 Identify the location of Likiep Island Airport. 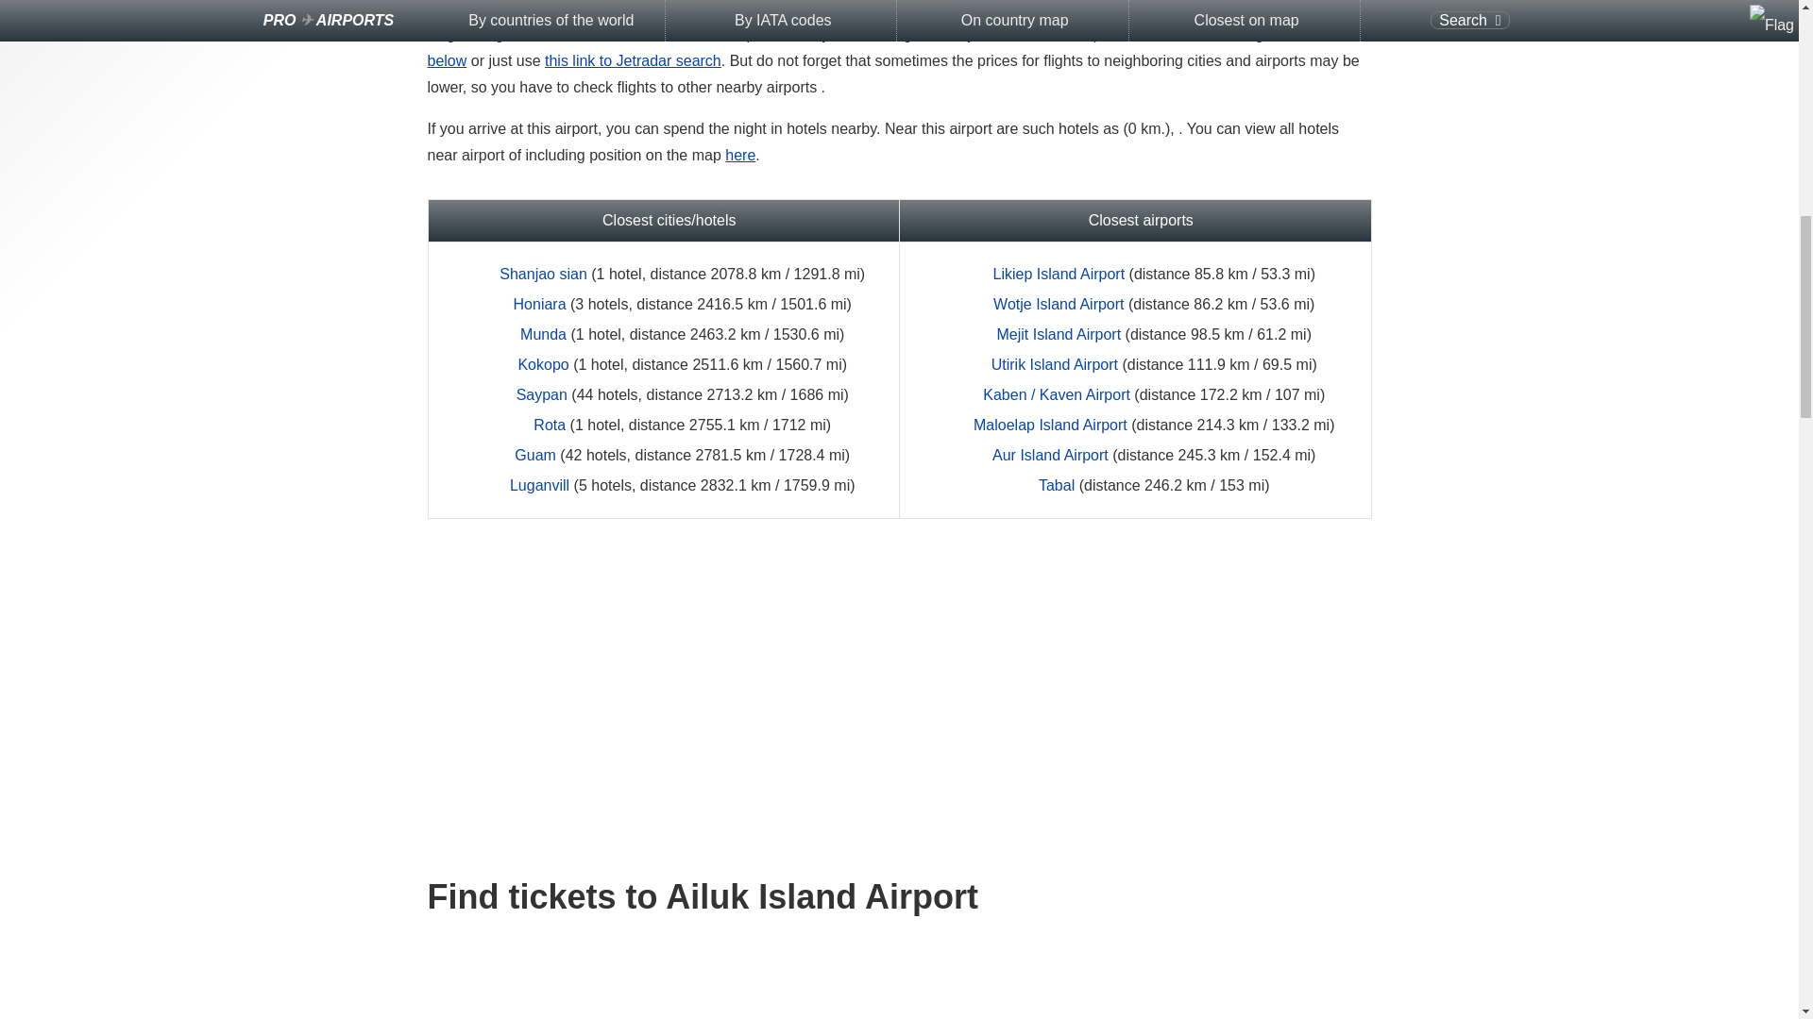
(1059, 274).